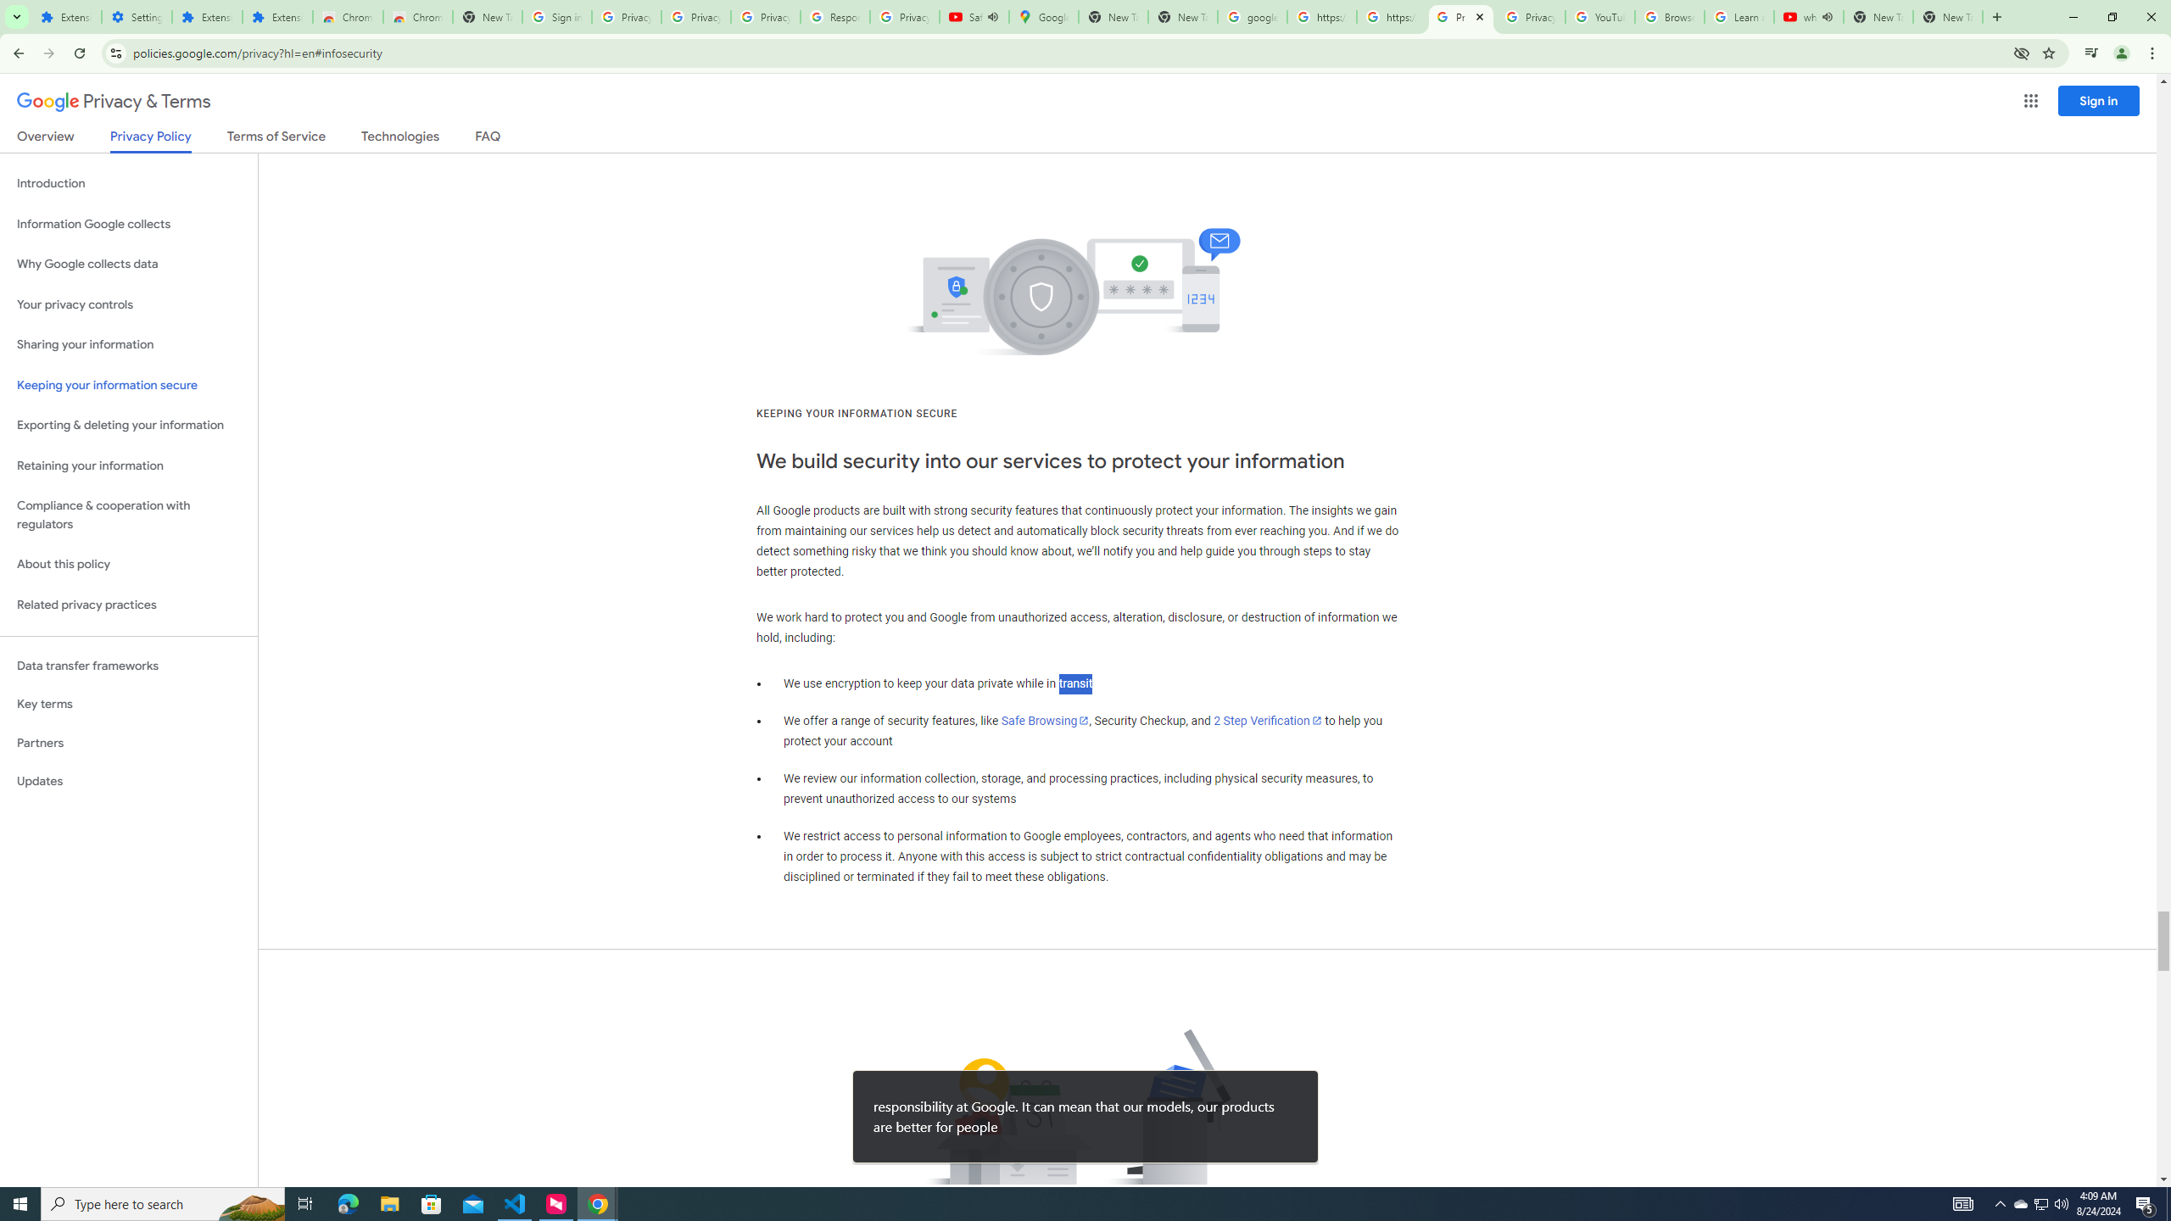  Describe the element at coordinates (129, 385) in the screenshot. I see `Keeping your information secure` at that location.